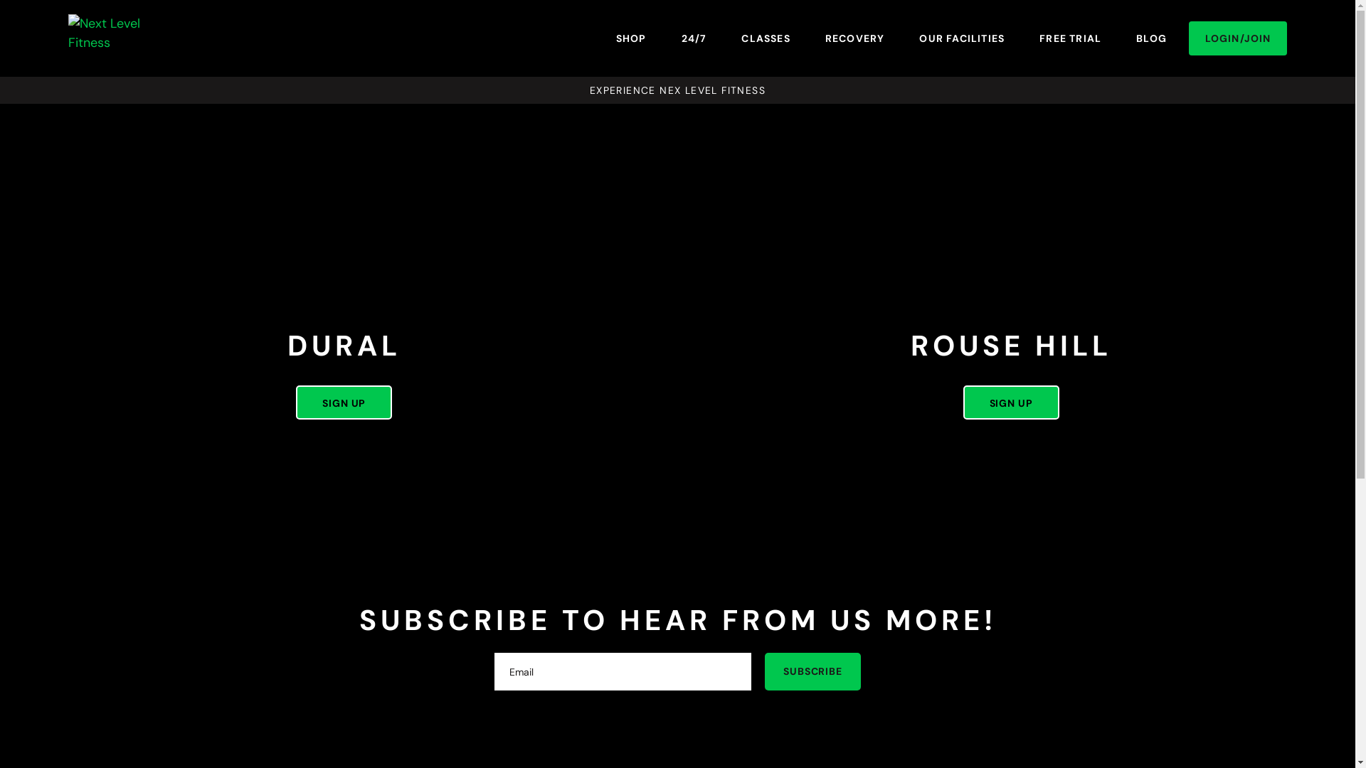  I want to click on Subscribe, so click(812, 671).